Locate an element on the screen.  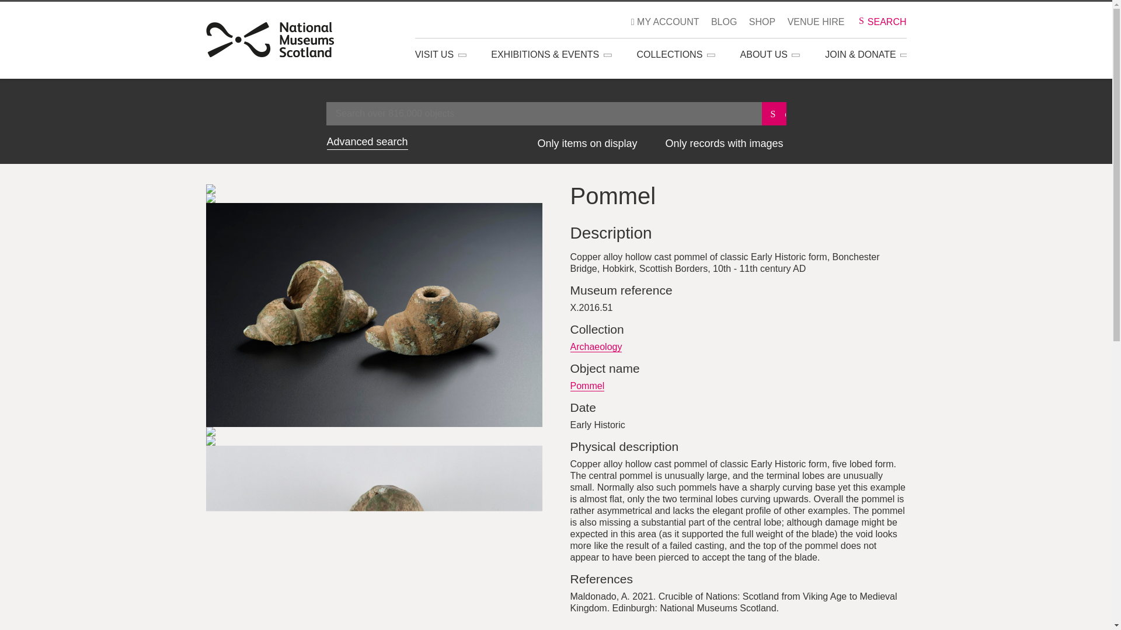
NMS Logo is located at coordinates (270, 40).